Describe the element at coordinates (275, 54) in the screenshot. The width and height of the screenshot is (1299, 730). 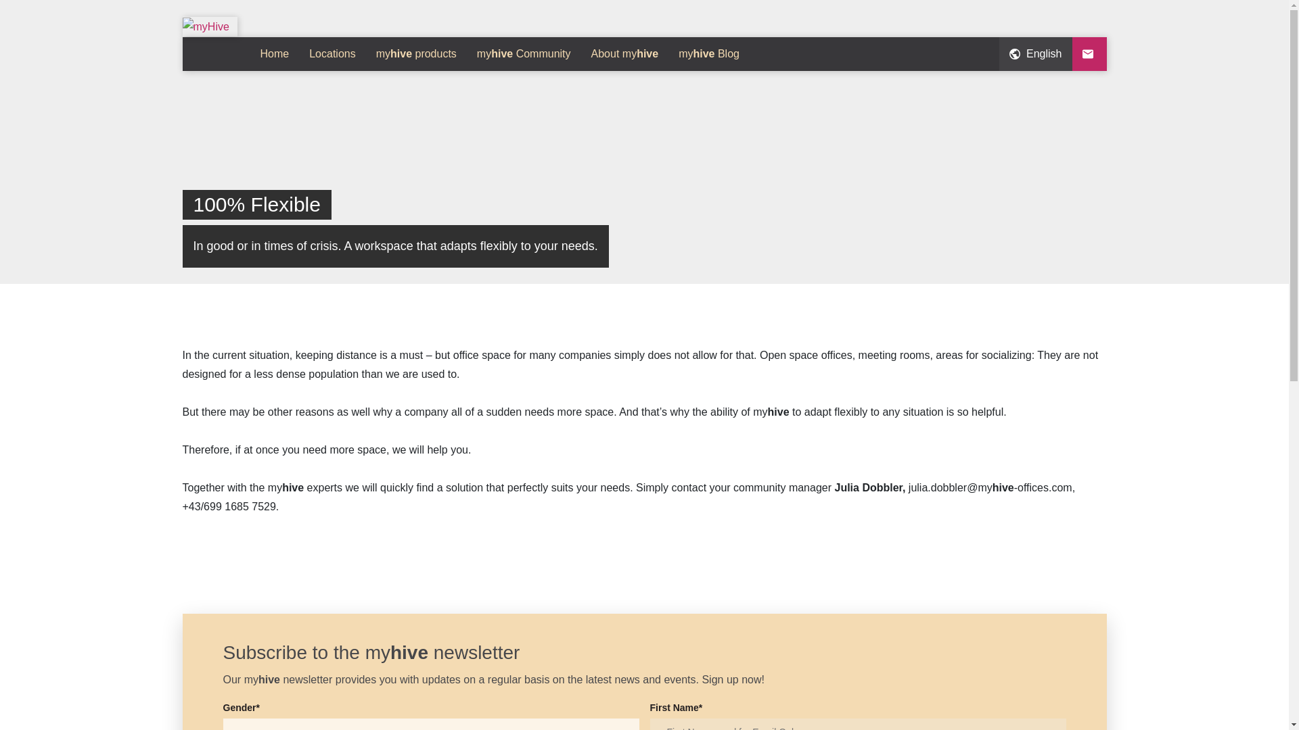
I see `Home` at that location.